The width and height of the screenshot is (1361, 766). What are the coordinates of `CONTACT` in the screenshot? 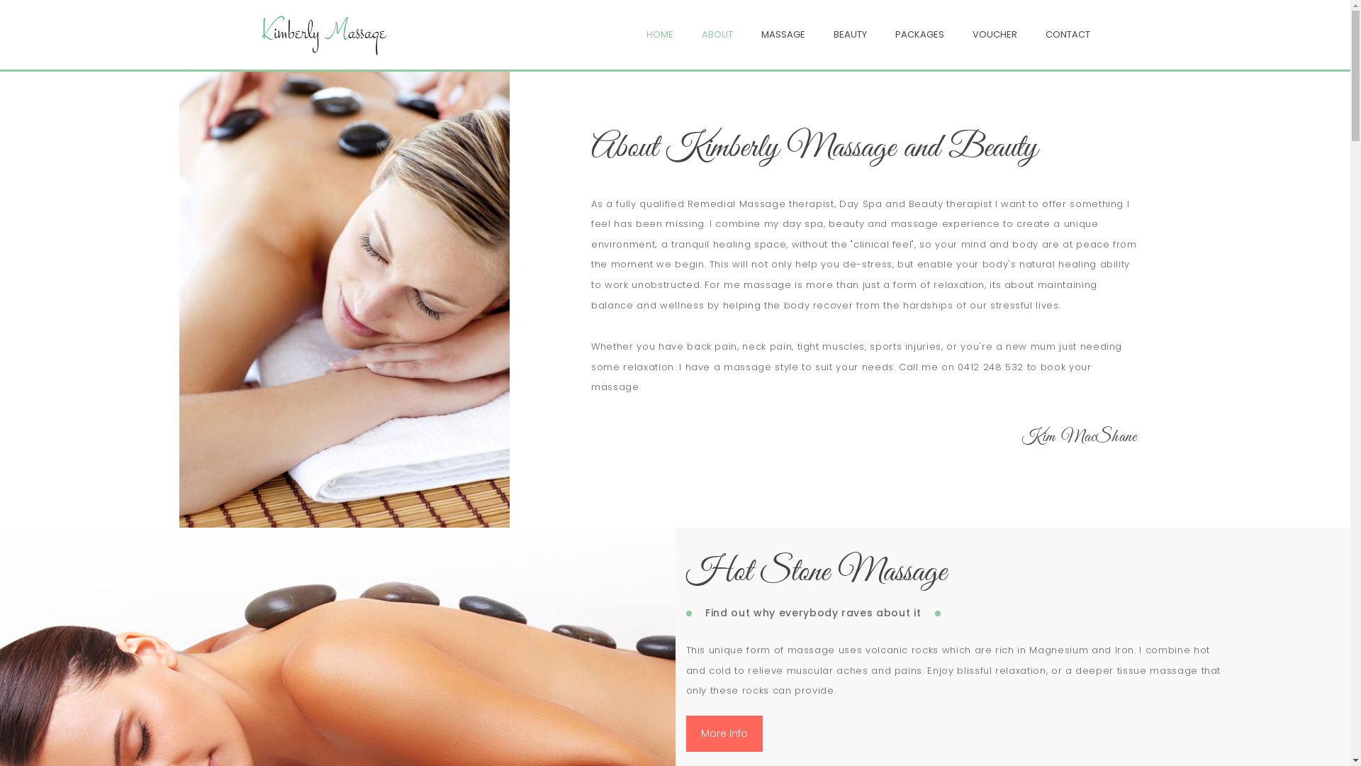 It's located at (1068, 34).